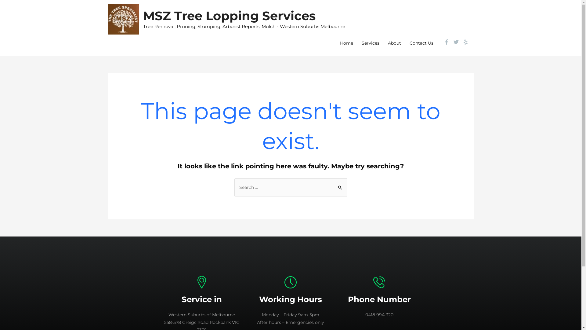  Describe the element at coordinates (347, 43) in the screenshot. I see `Home` at that location.